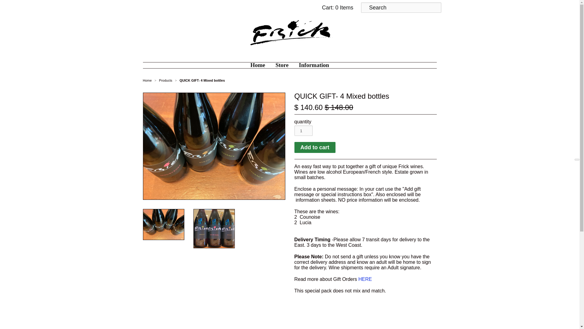 Image resolution: width=584 pixels, height=329 pixels. What do you see at coordinates (336, 7) in the screenshot?
I see `Cart` at bounding box center [336, 7].